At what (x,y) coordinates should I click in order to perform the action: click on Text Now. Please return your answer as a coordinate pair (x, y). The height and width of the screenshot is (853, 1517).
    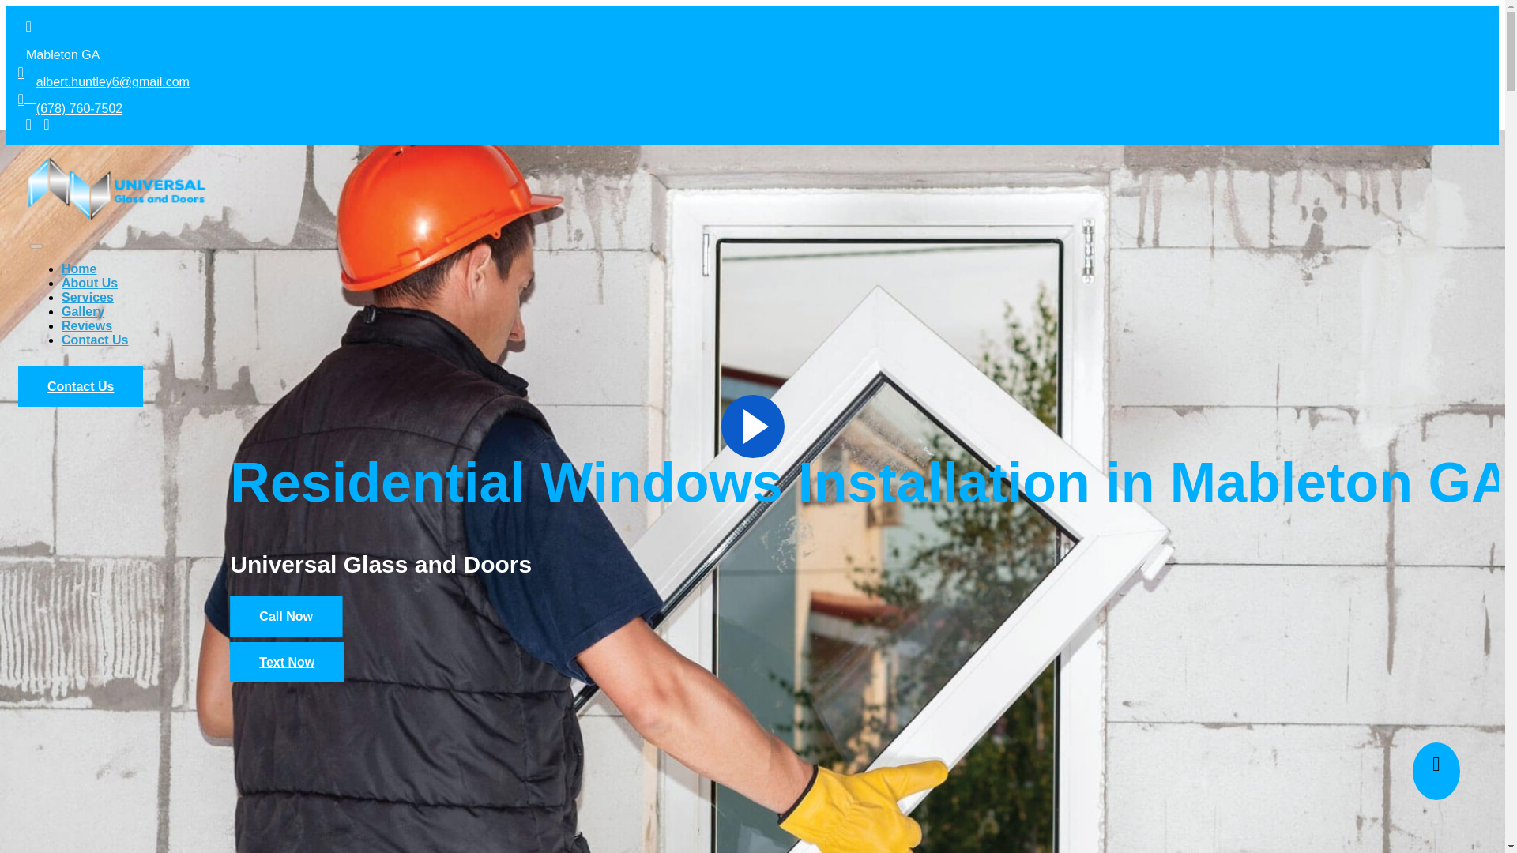
    Looking at the image, I should click on (287, 662).